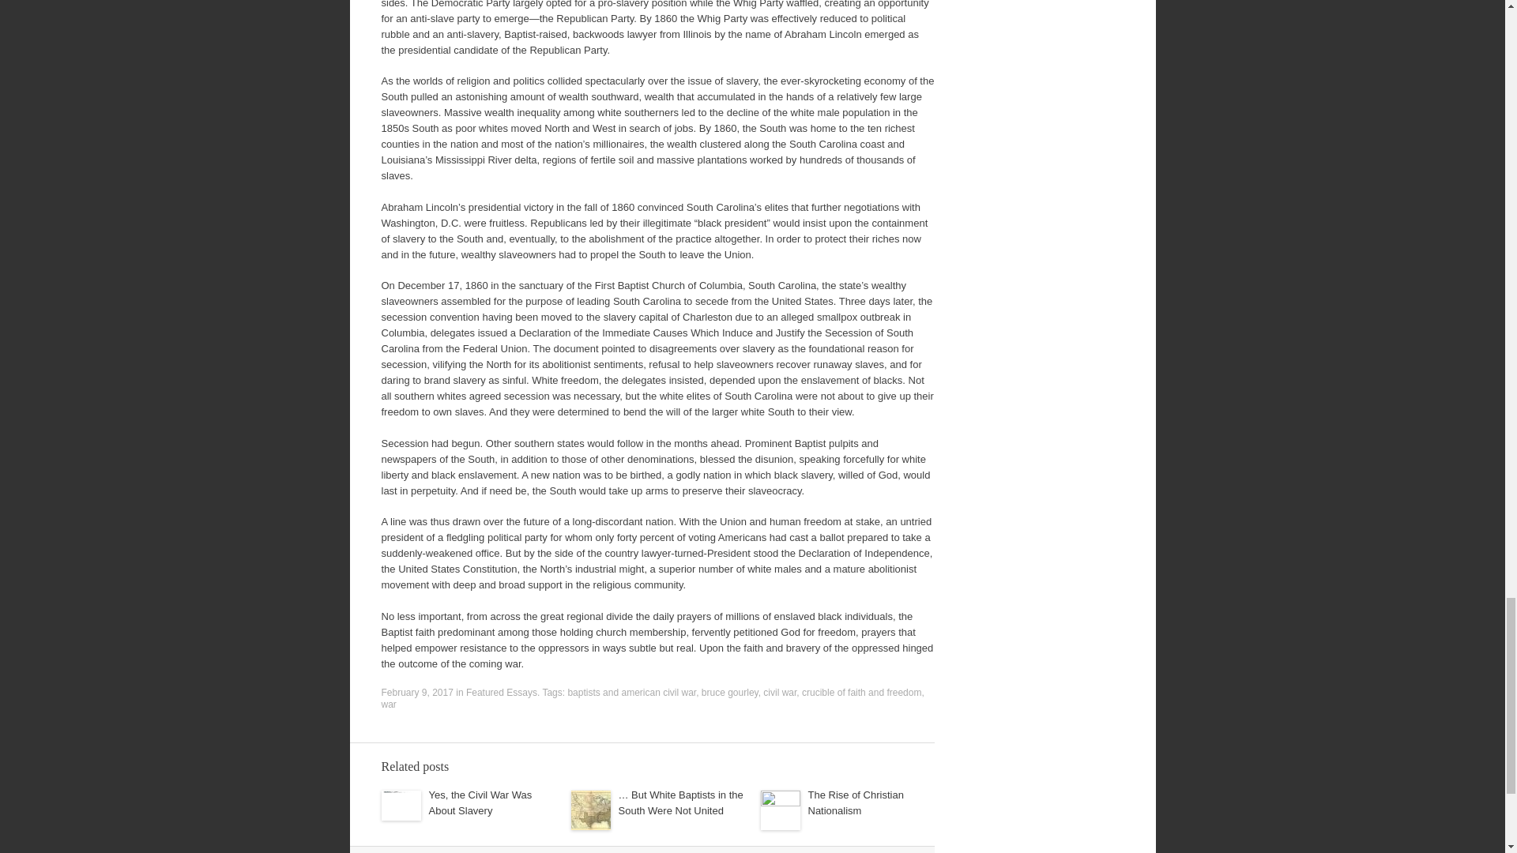 The height and width of the screenshot is (853, 1517). I want to click on war, so click(388, 704).